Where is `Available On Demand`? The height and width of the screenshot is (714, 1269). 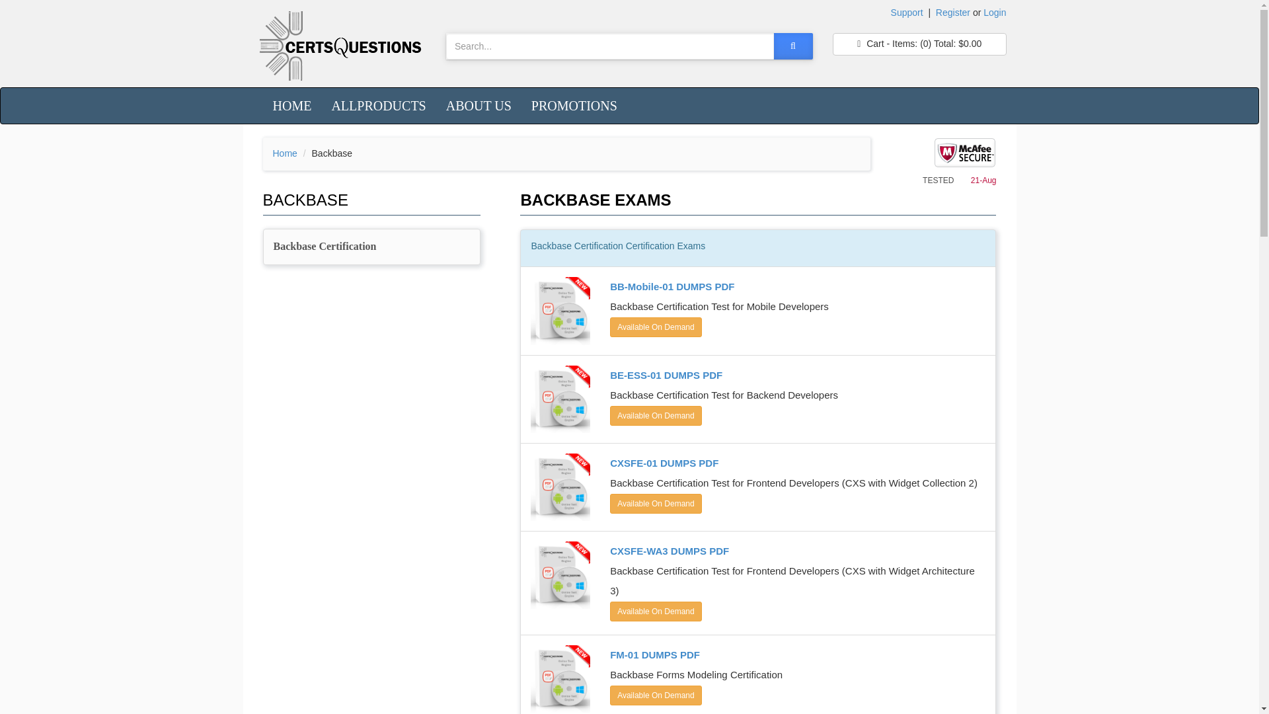
Available On Demand is located at coordinates (656, 611).